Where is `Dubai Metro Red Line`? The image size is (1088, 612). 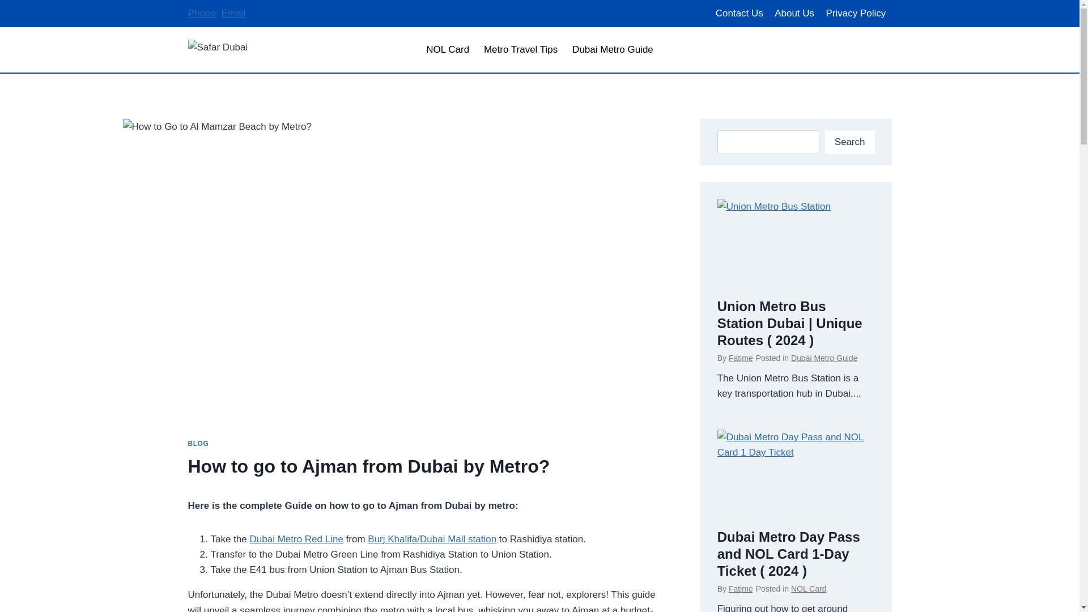
Dubai Metro Red Line is located at coordinates (296, 539).